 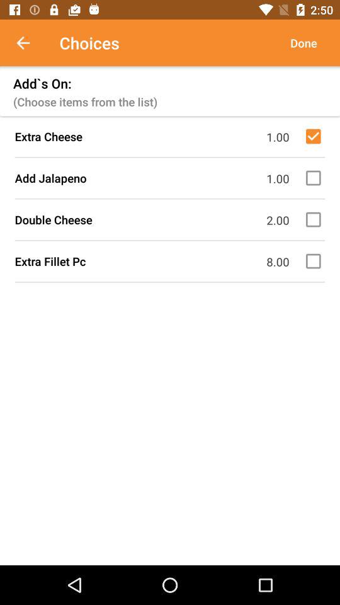 What do you see at coordinates (315, 178) in the screenshot?
I see `this is food items` at bounding box center [315, 178].